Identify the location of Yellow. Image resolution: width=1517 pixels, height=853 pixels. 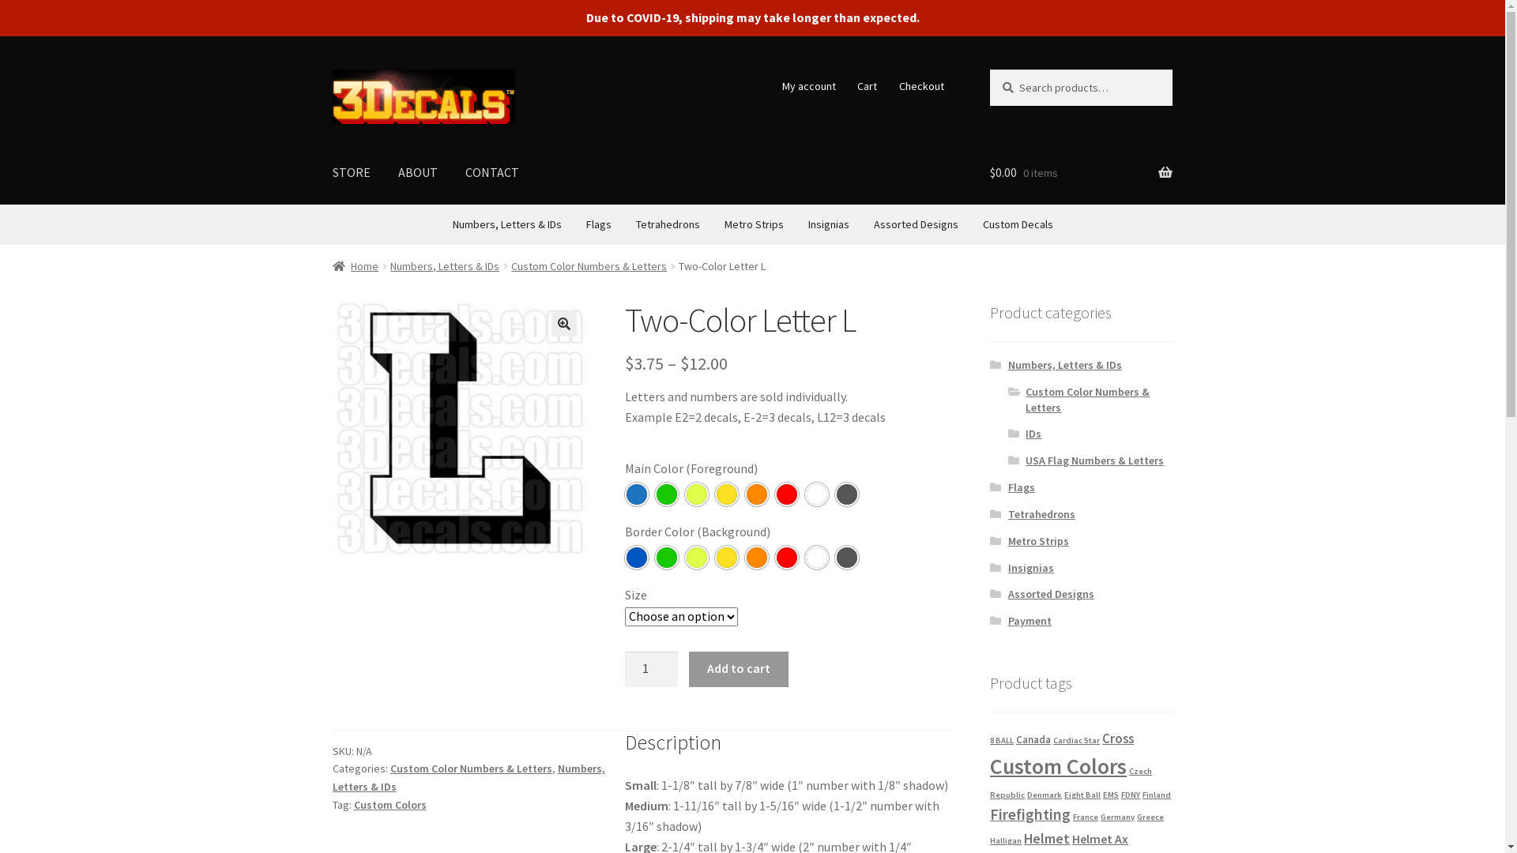
(727, 494).